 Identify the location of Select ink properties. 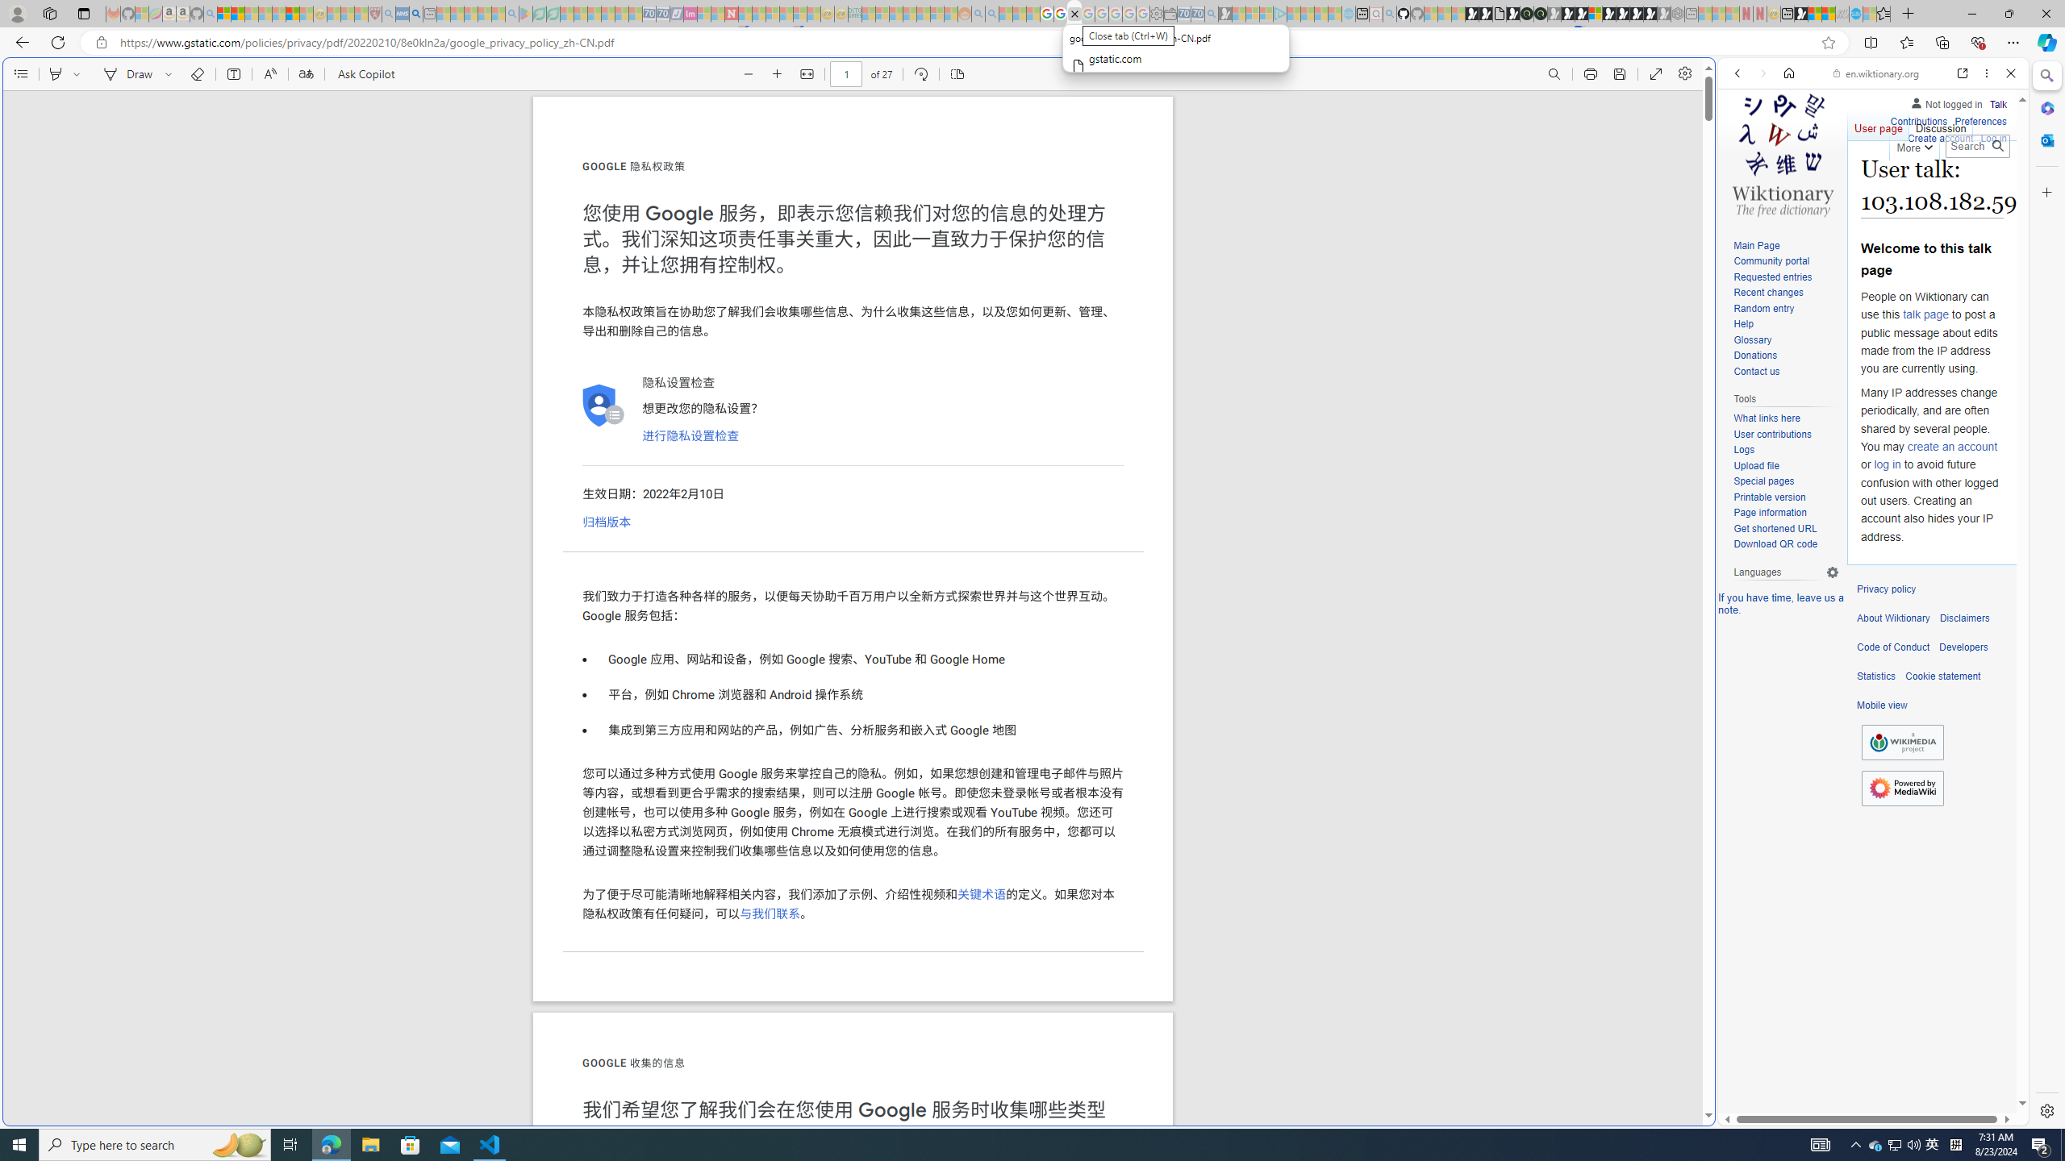
(171, 74).